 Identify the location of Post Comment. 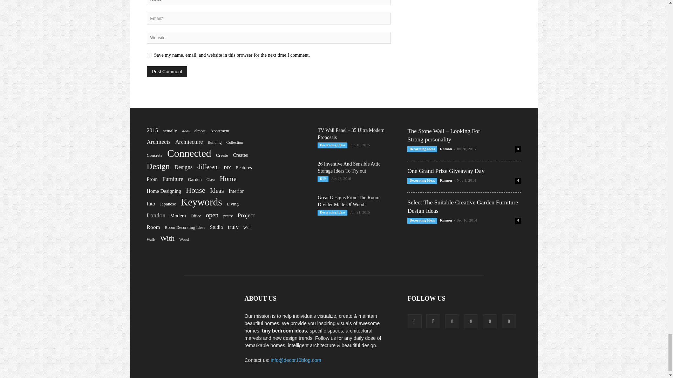
(167, 71).